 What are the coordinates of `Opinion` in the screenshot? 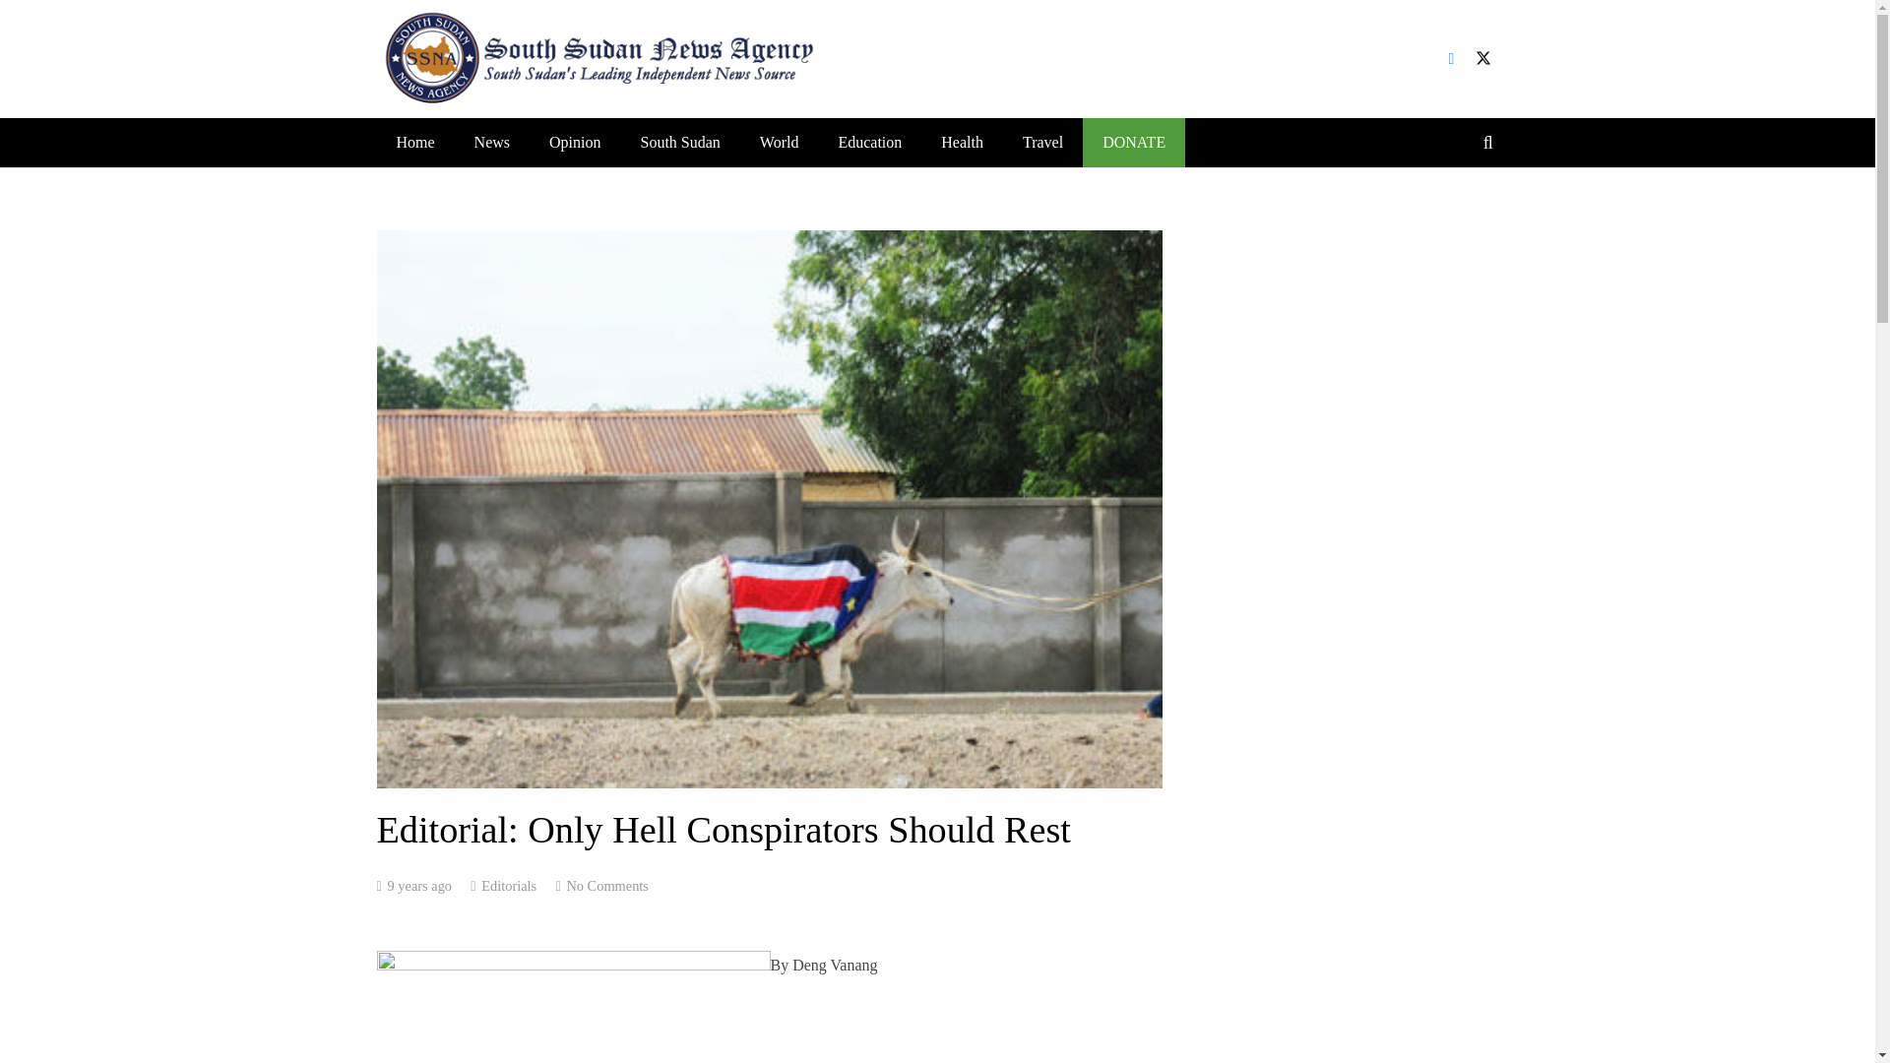 It's located at (574, 142).